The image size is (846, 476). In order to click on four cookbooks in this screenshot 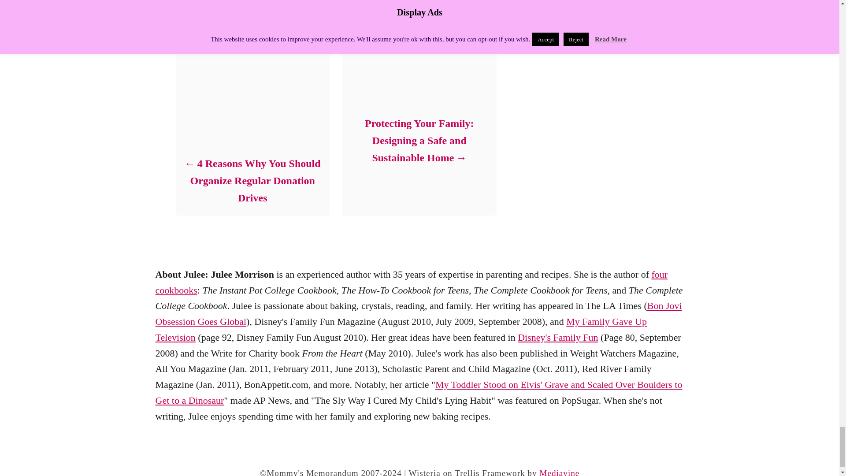, I will do `click(411, 282)`.